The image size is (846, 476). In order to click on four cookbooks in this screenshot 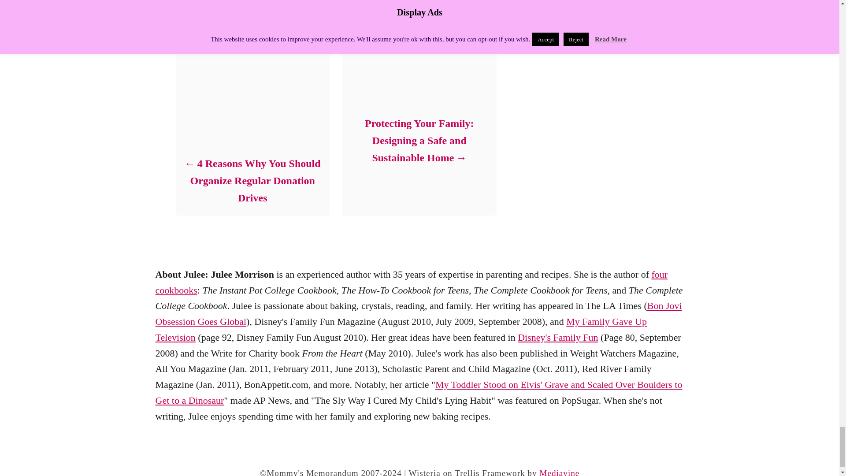, I will do `click(411, 282)`.